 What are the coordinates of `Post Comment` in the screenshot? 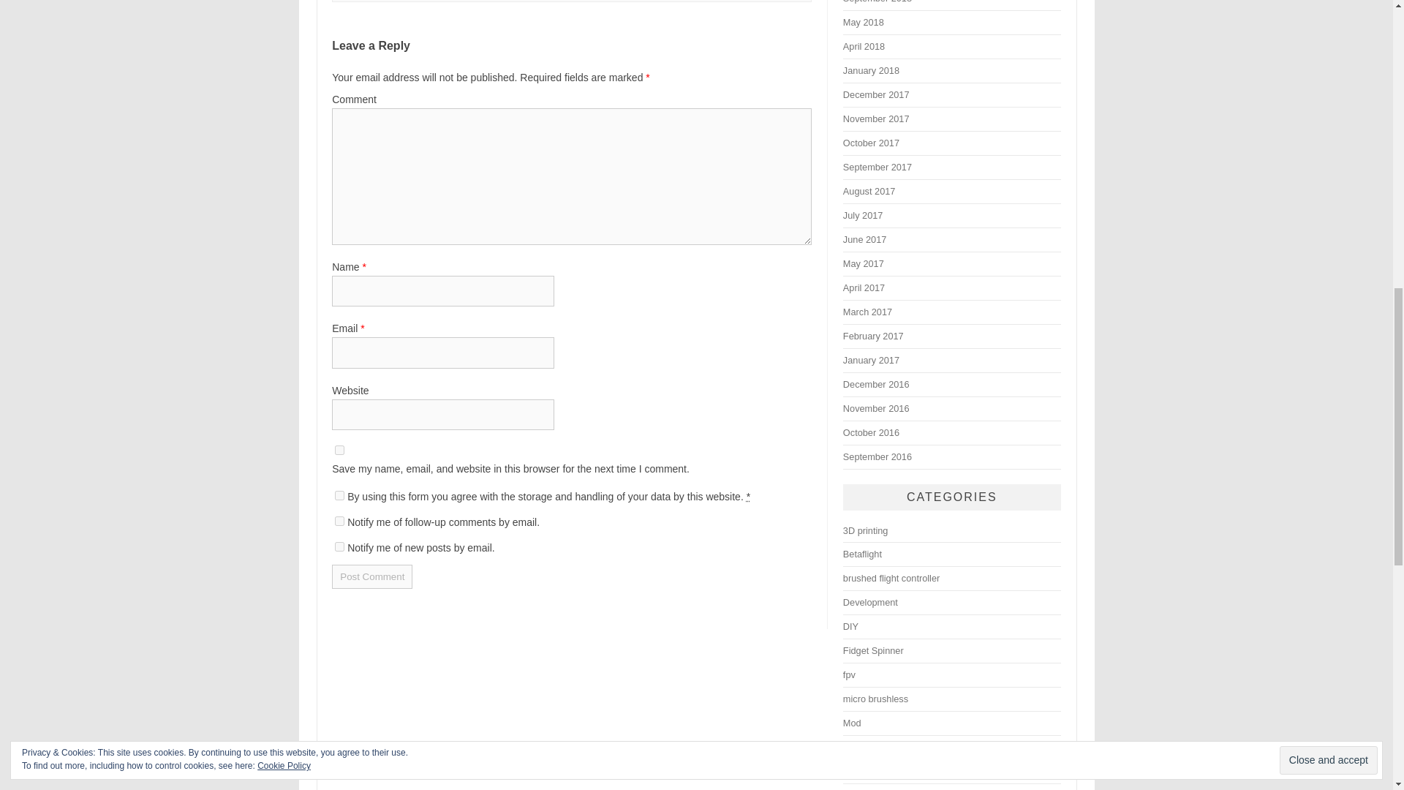 It's located at (371, 576).